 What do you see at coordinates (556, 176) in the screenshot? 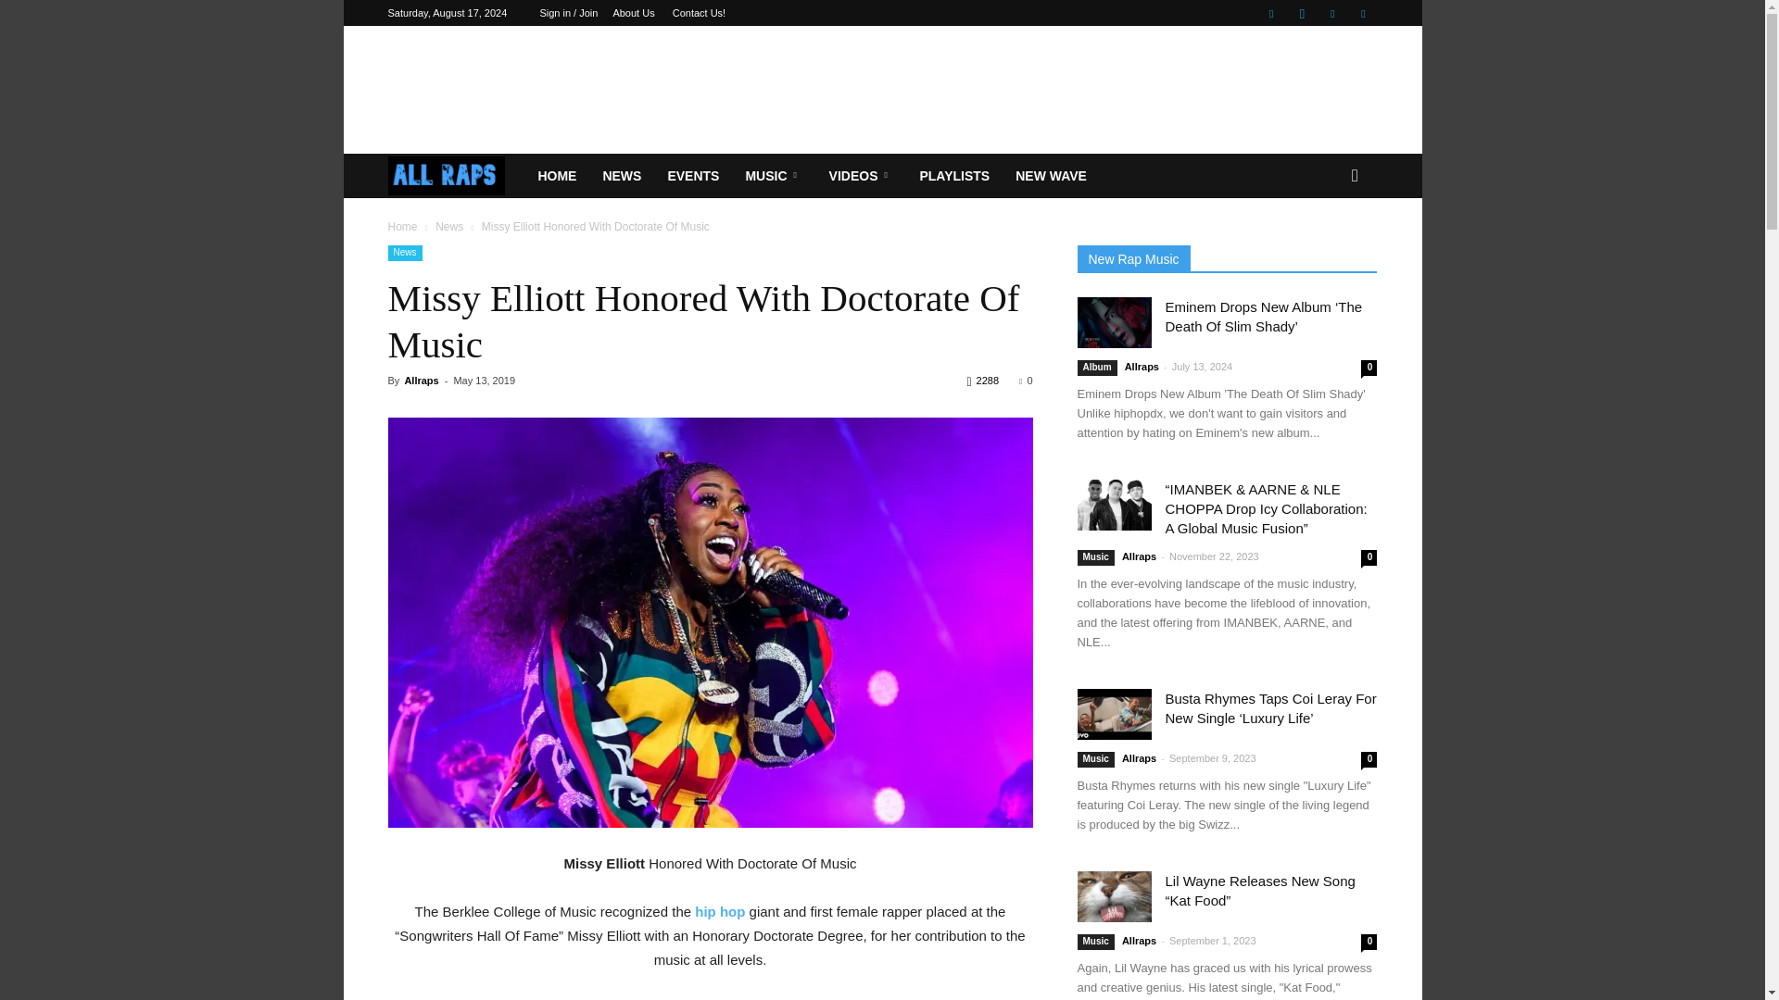
I see `HOME` at bounding box center [556, 176].